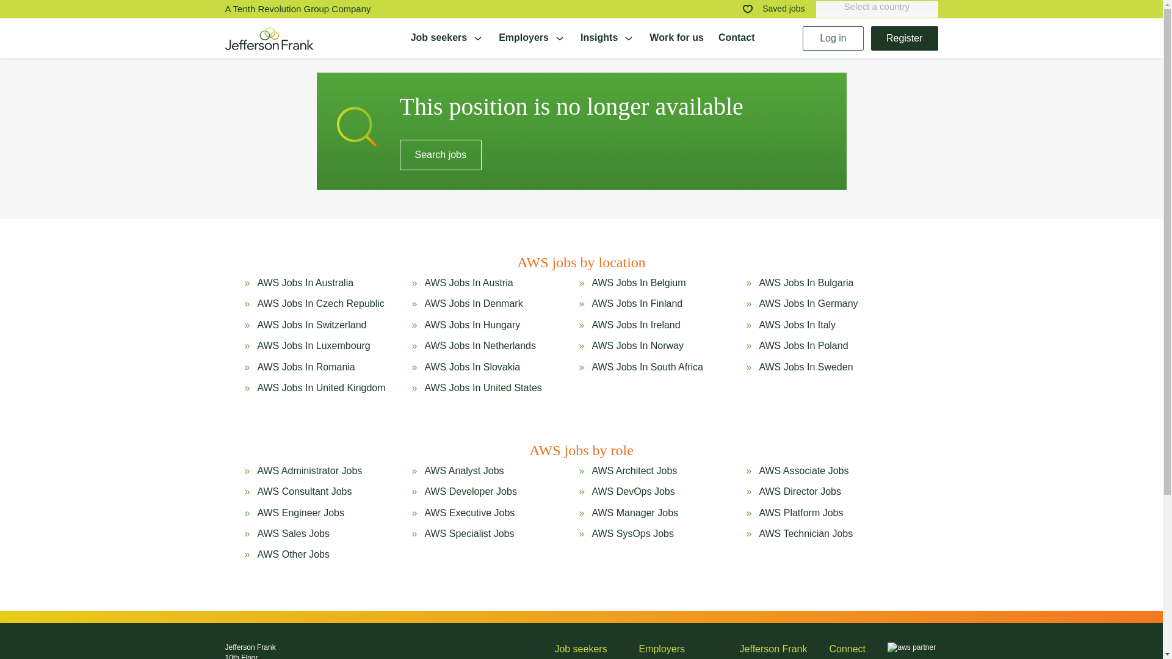 This screenshot has height=659, width=1172. Describe the element at coordinates (905, 38) in the screenshot. I see `Register` at that location.